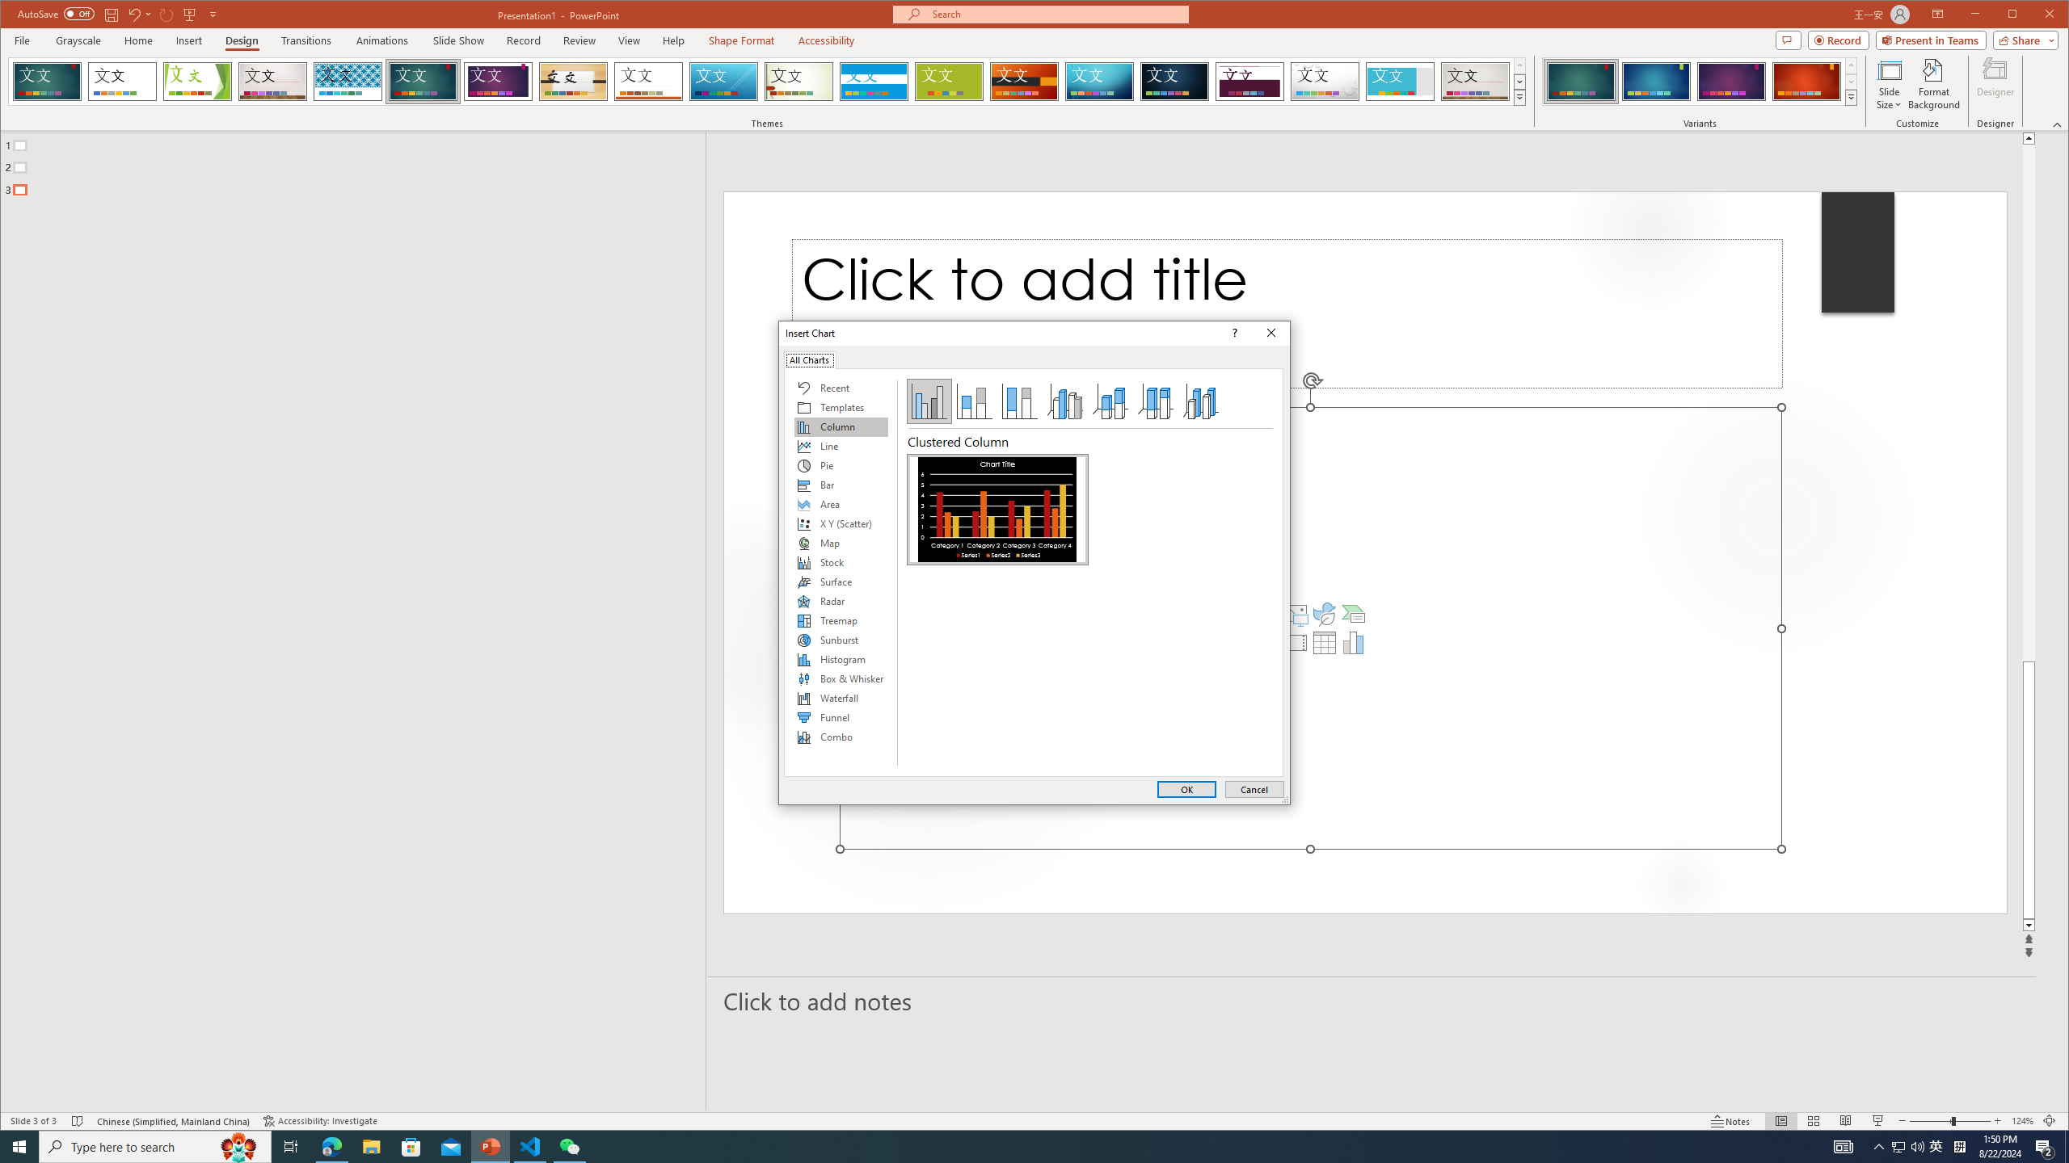 The width and height of the screenshot is (2069, 1163). I want to click on Column, so click(841, 426).